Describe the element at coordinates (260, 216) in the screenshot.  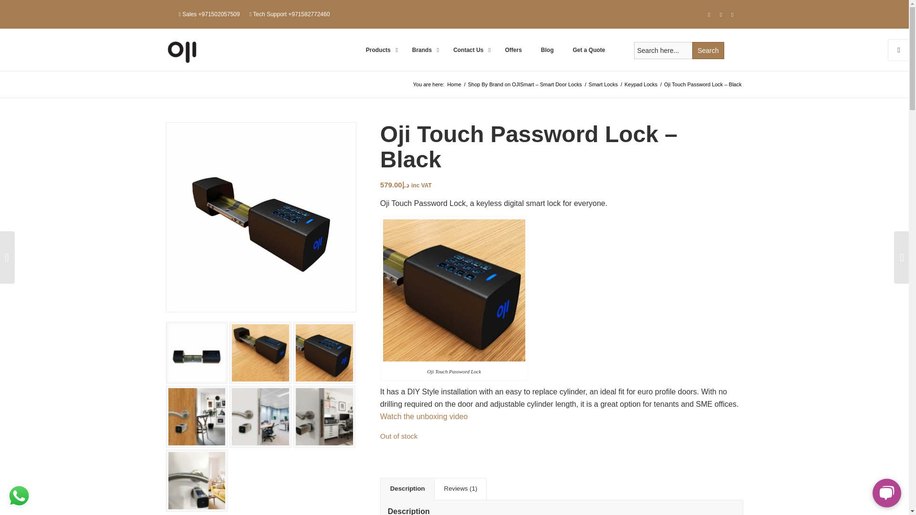
I see `Oji touch keypad smart lock black colour- DIY installation` at that location.